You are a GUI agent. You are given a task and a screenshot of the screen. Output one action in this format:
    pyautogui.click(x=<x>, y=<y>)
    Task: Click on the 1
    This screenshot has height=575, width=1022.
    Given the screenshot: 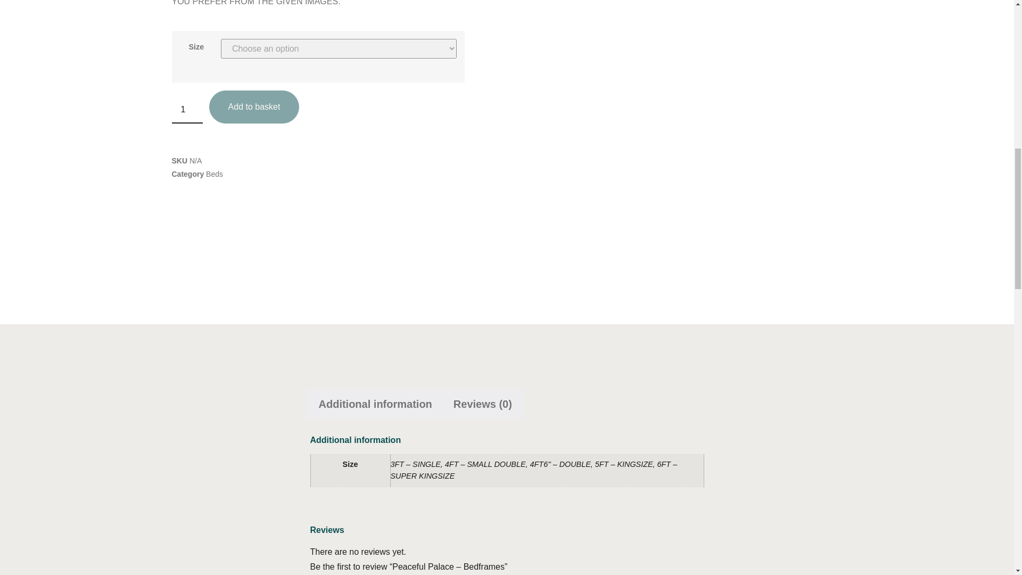 What is the action you would take?
    pyautogui.click(x=187, y=106)
    